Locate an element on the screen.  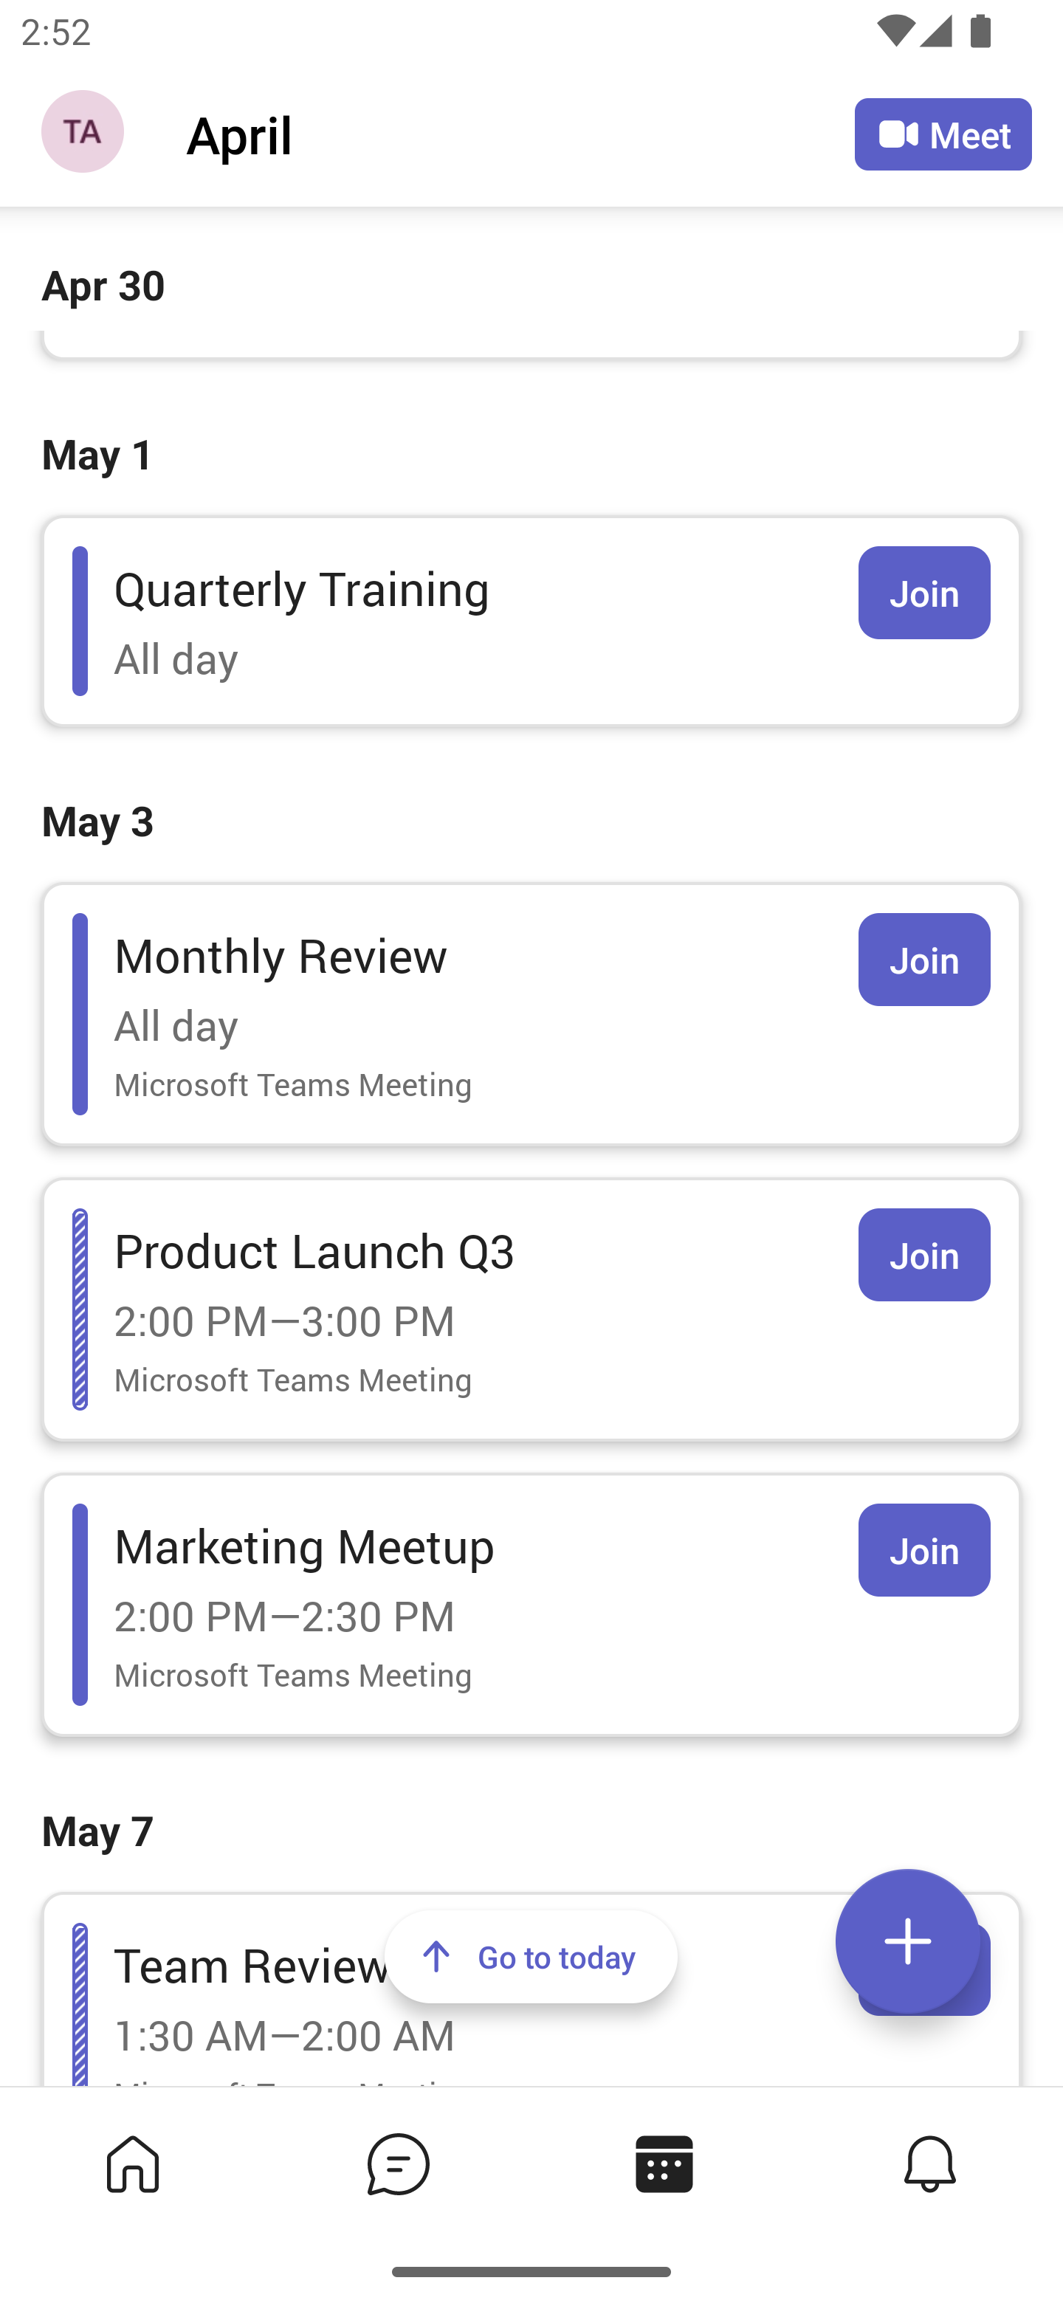
Navigation is located at coordinates (86, 134).